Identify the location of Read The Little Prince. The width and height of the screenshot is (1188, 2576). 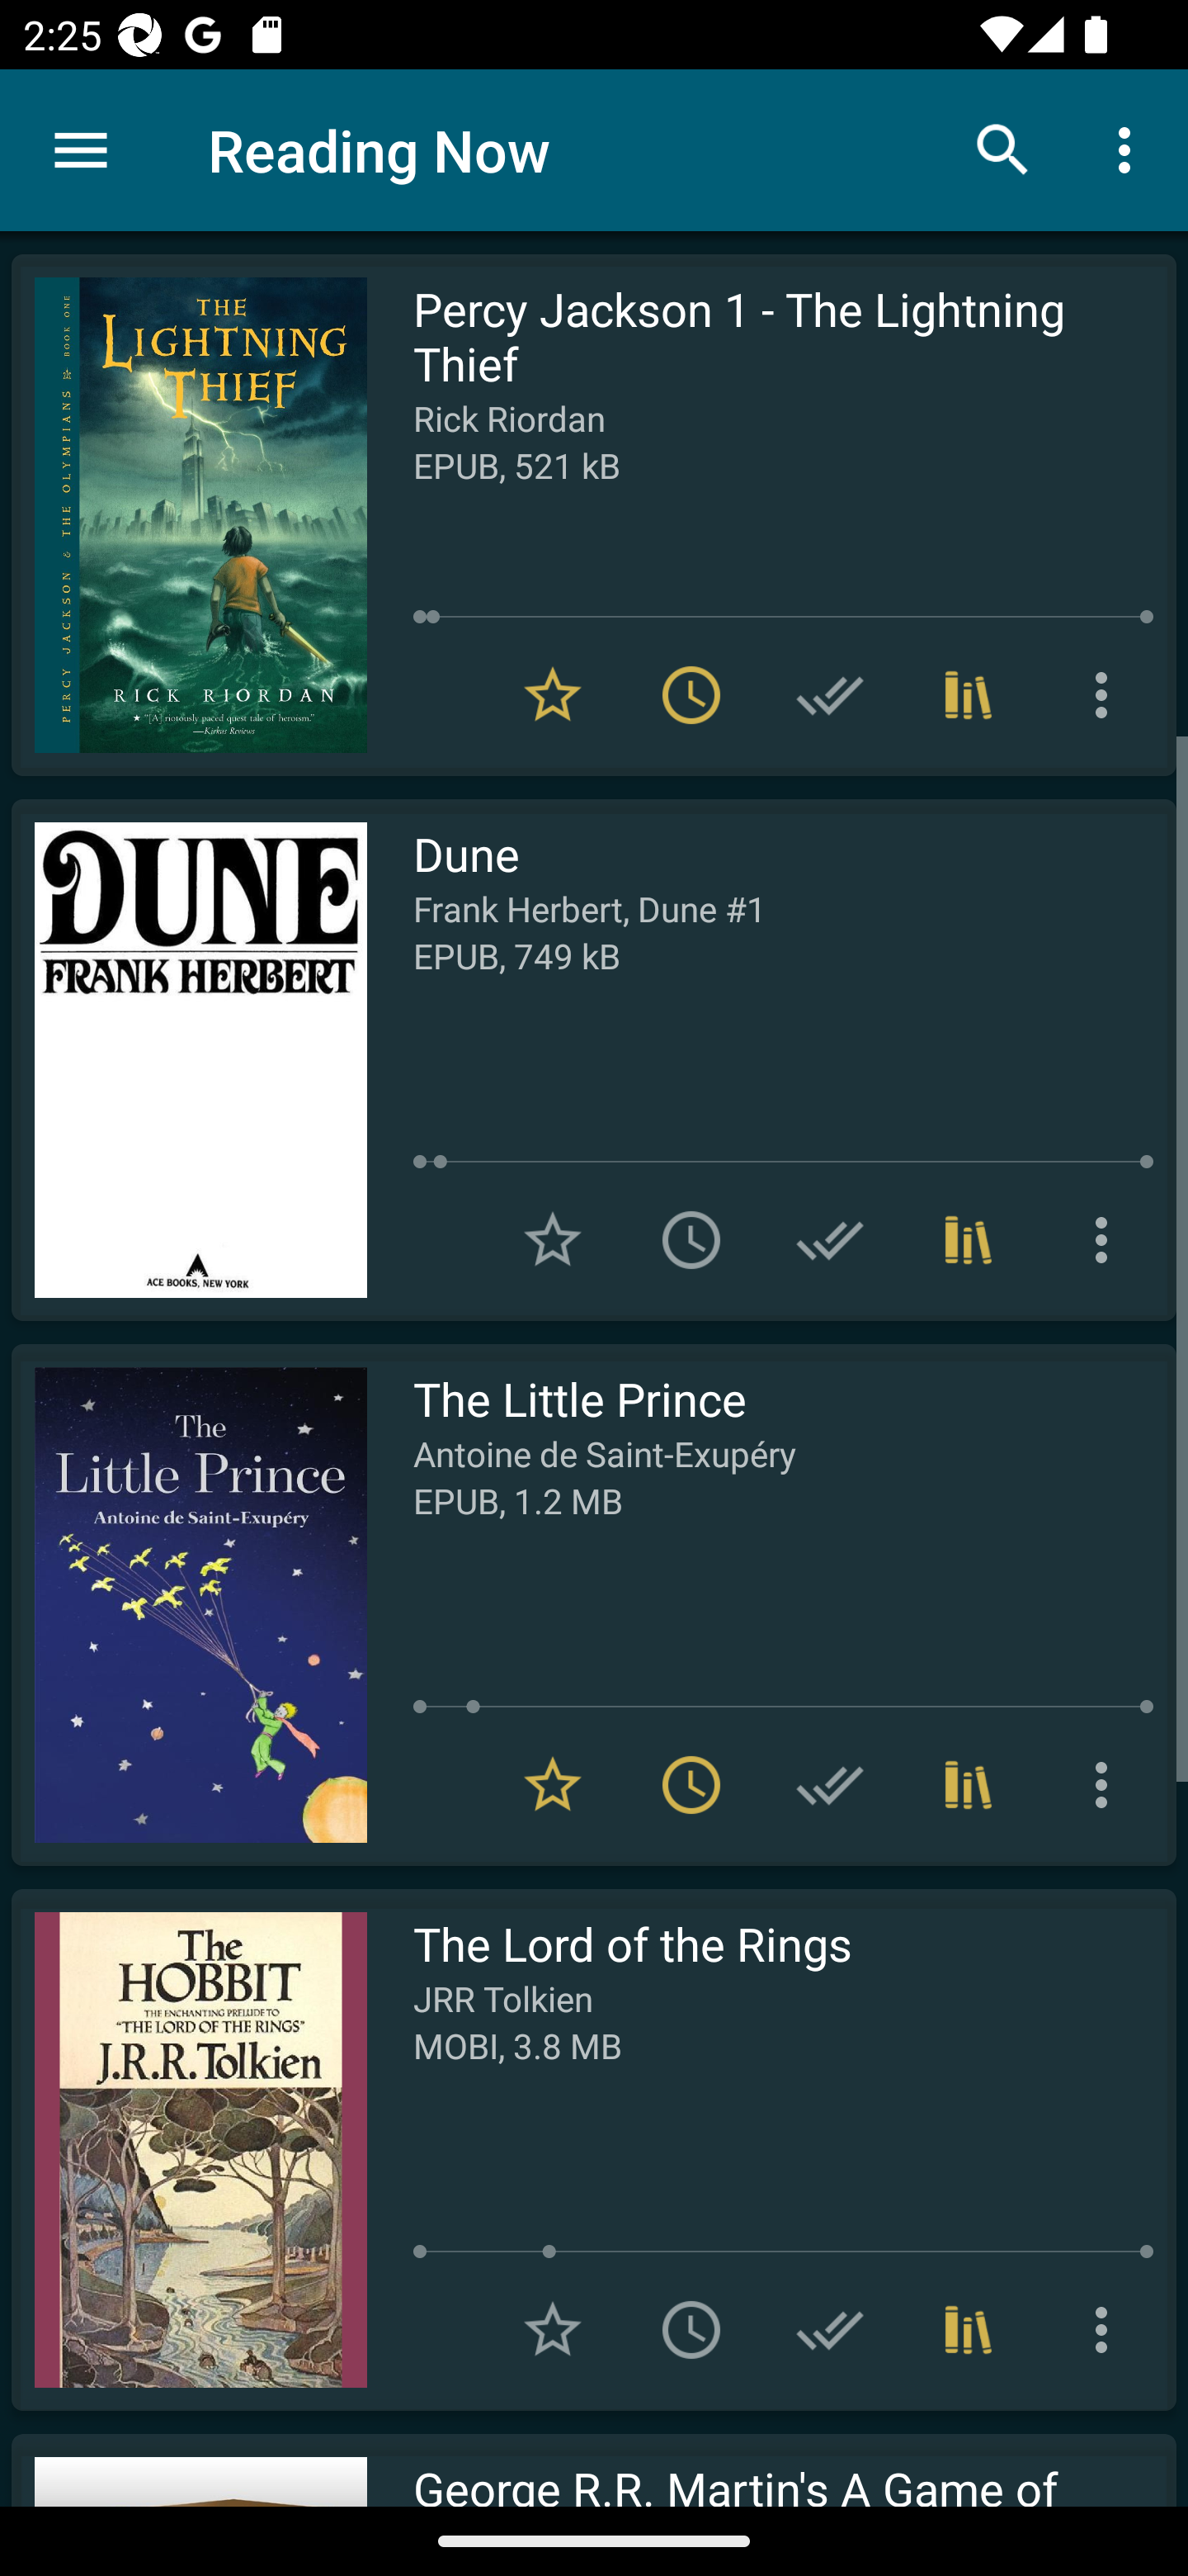
(189, 1604).